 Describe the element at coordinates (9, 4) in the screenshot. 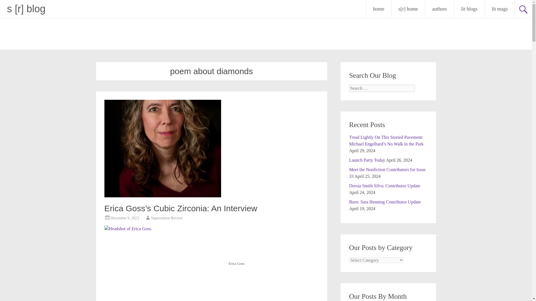

I see `Search` at that location.